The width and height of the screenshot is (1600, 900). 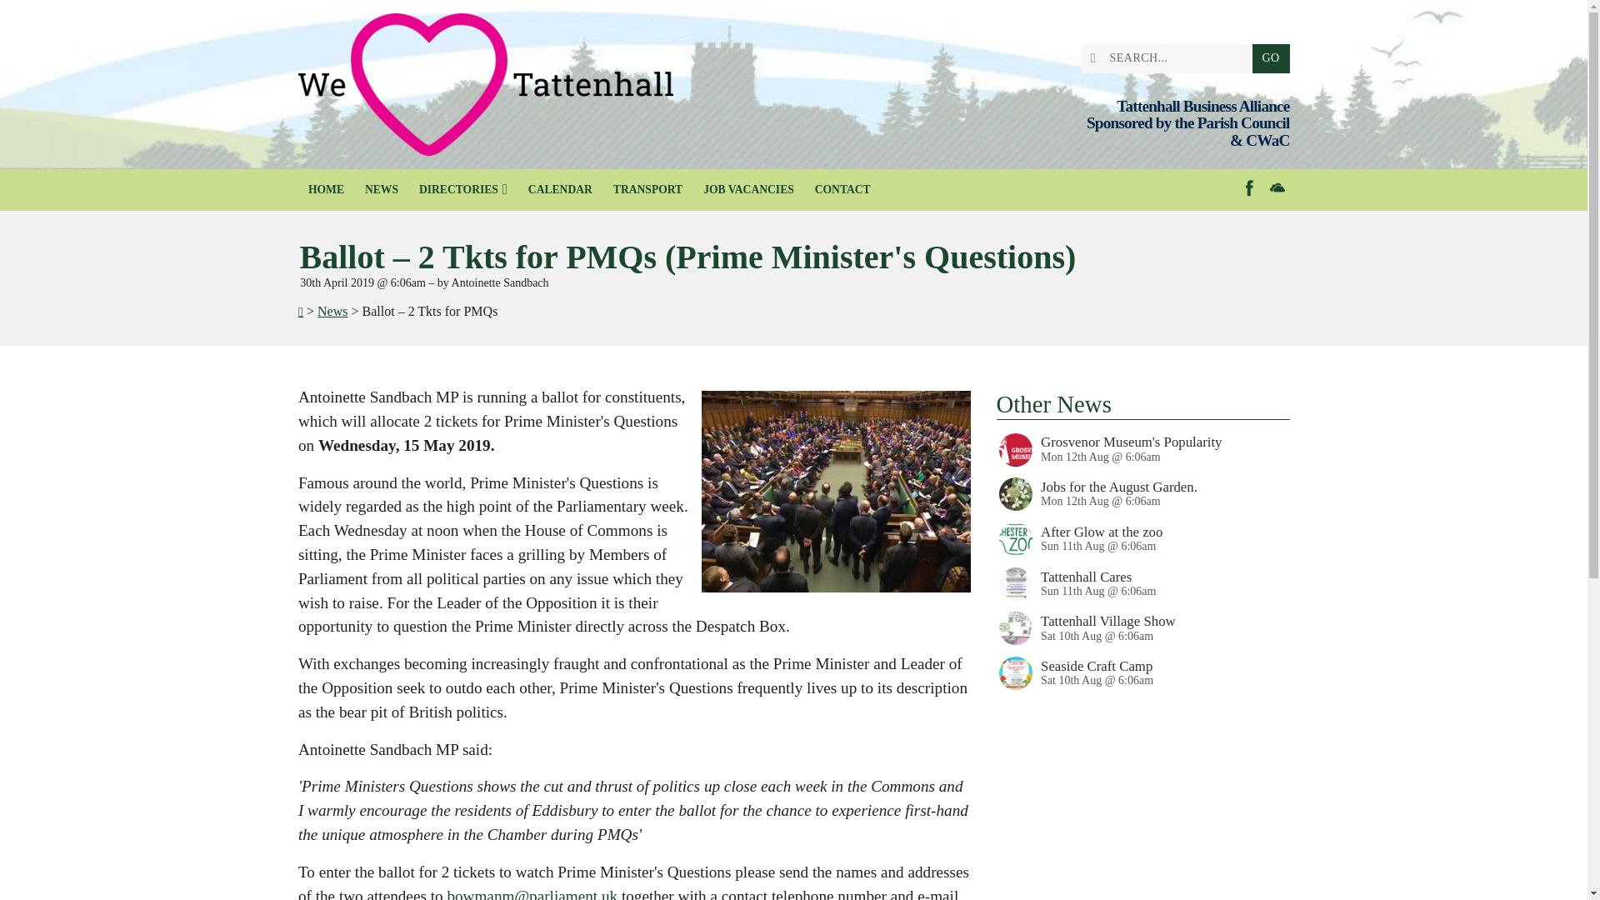 I want to click on Sign into the Cloud, so click(x=1277, y=187).